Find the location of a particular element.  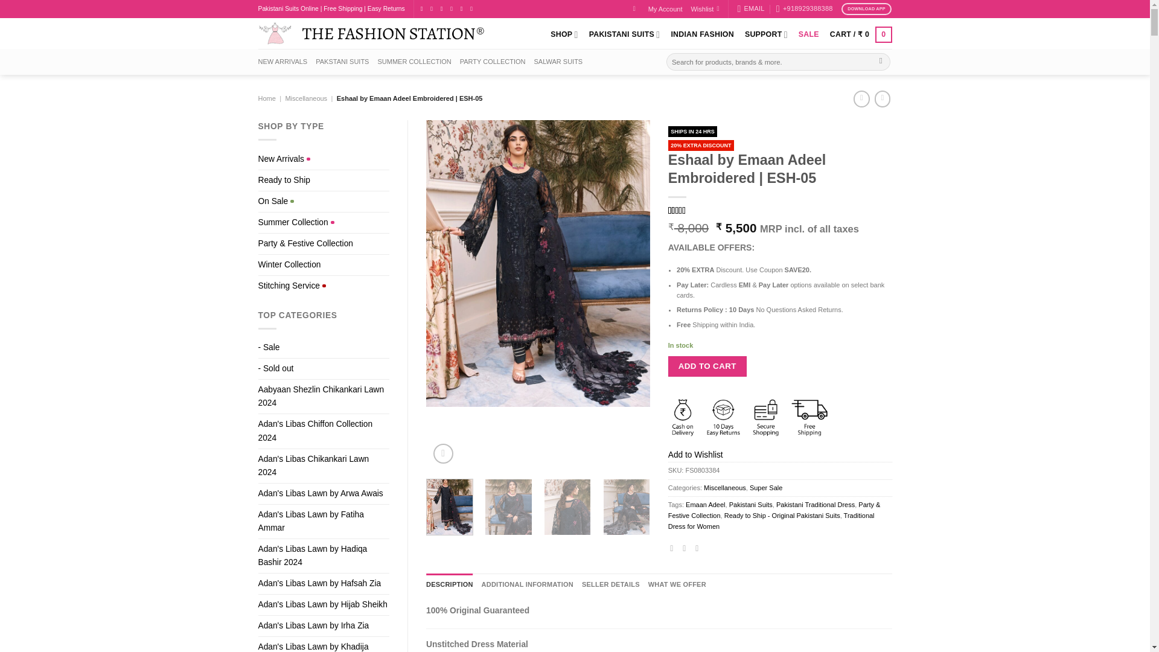

The Fashion Station - Pakistani Suits is located at coordinates (371, 33).